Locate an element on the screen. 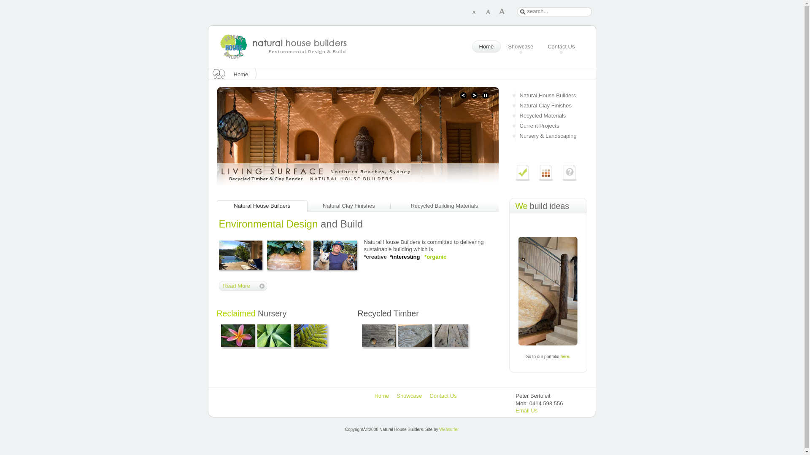 This screenshot has width=810, height=455. We Love To Help! is located at coordinates (567, 179).